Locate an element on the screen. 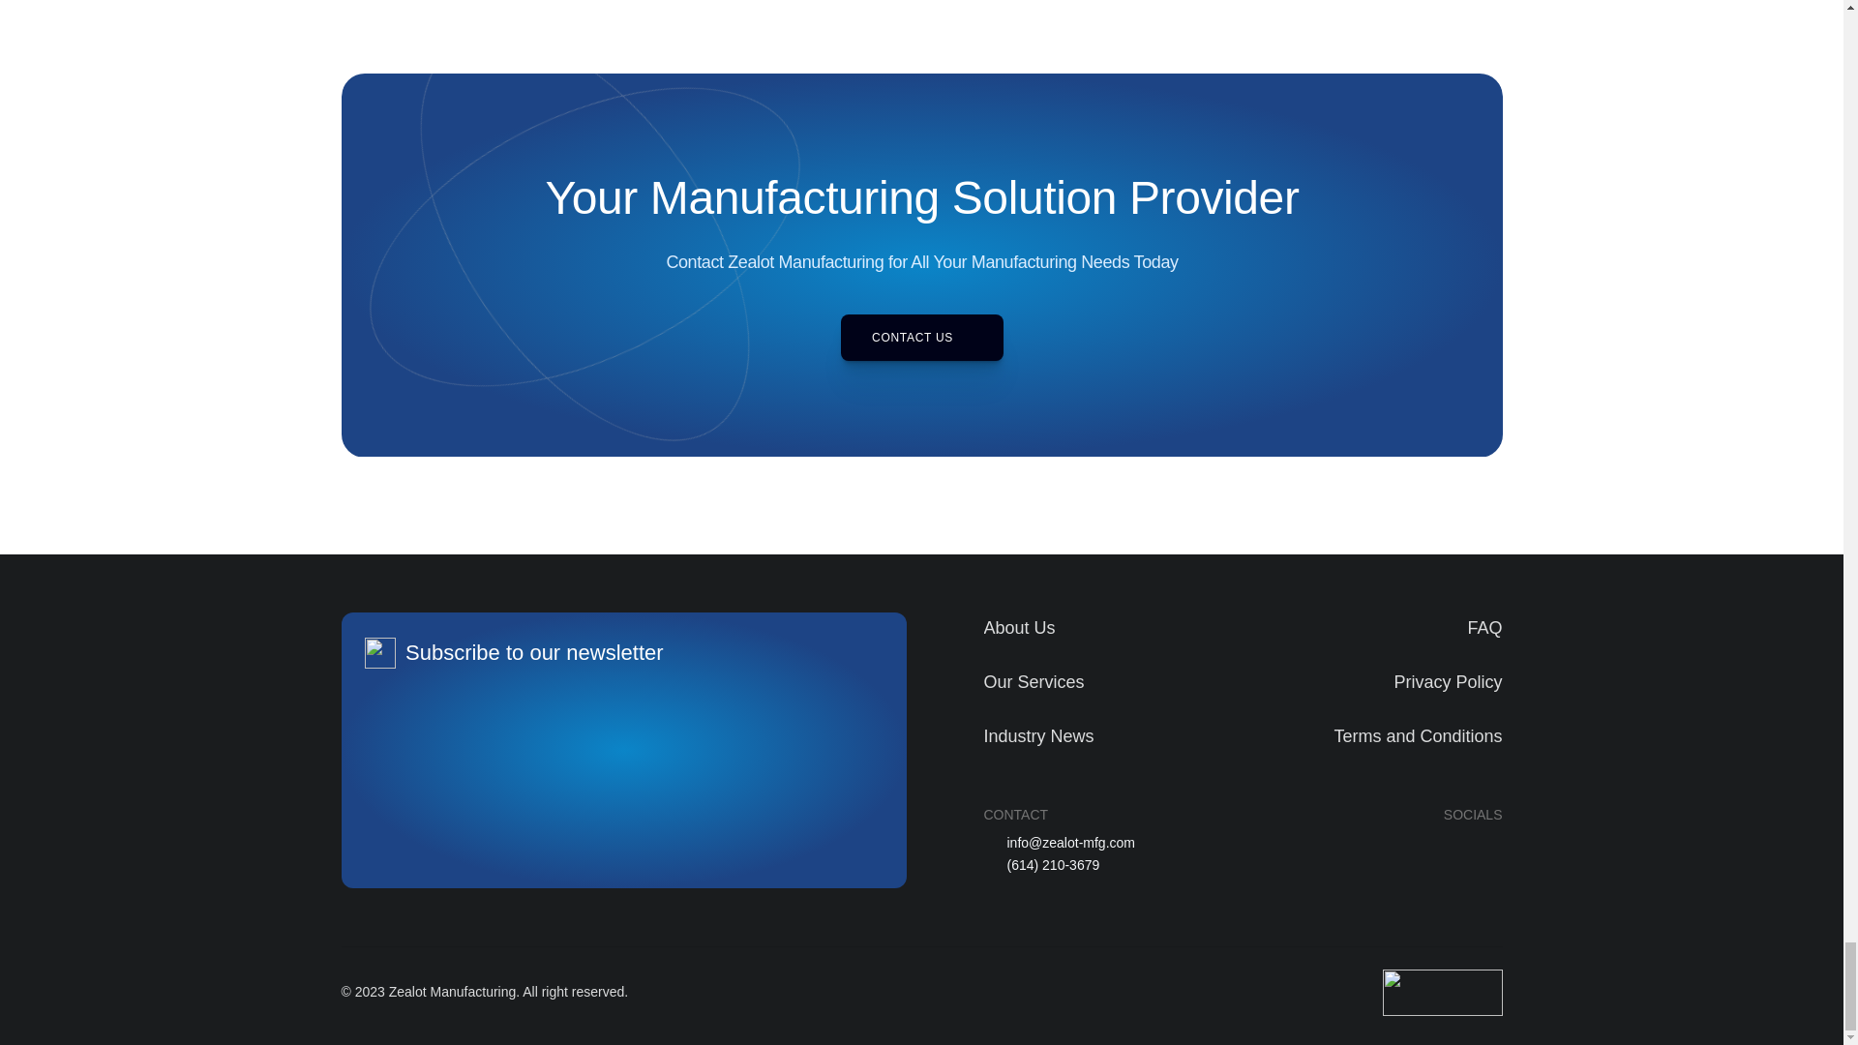  FAQ is located at coordinates (1484, 627).